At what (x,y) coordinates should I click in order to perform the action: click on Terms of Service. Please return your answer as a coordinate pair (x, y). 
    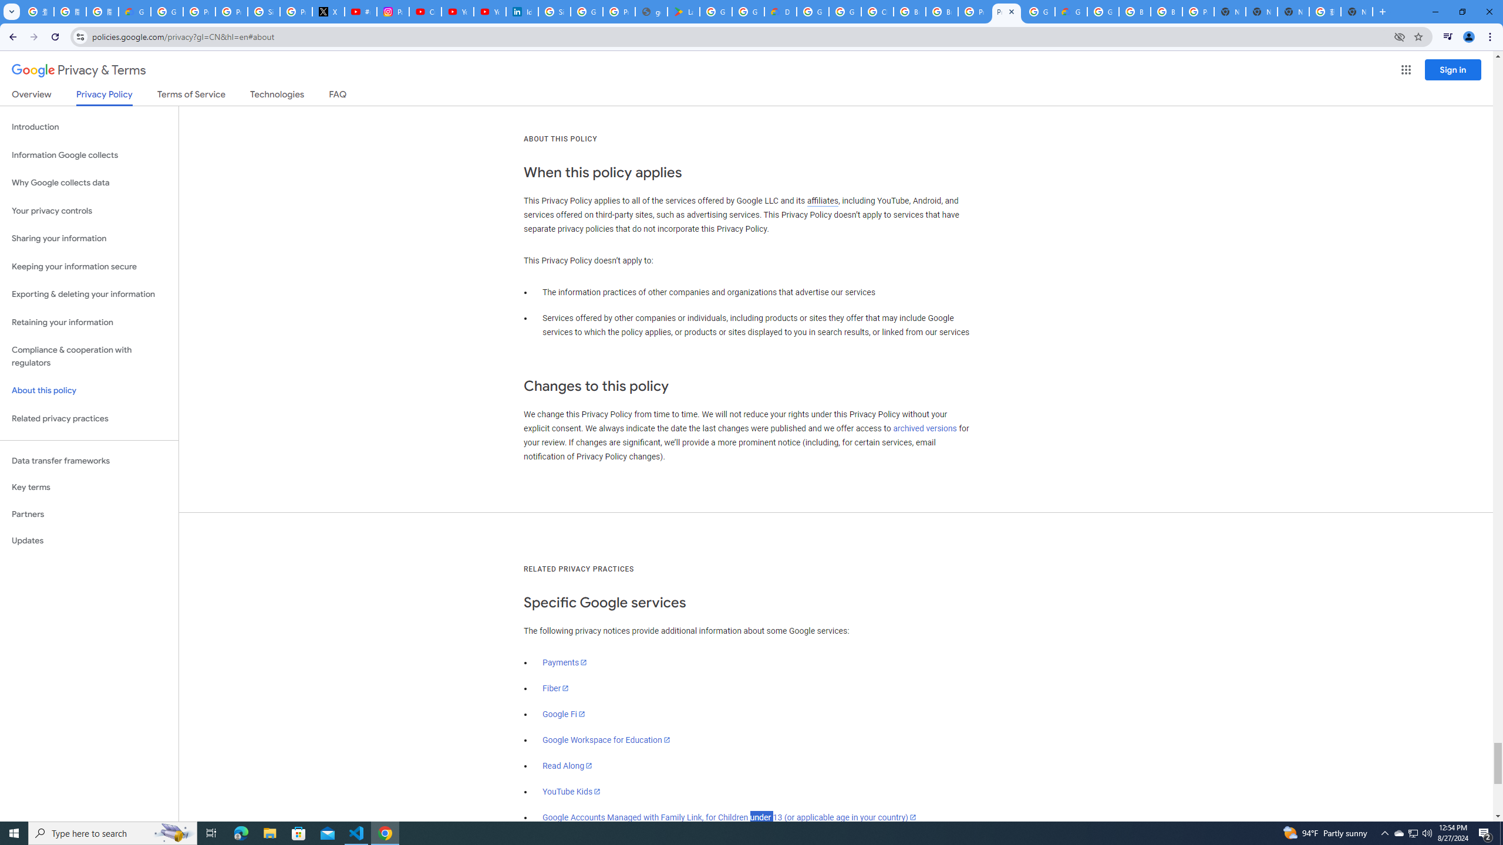
    Looking at the image, I should click on (191, 96).